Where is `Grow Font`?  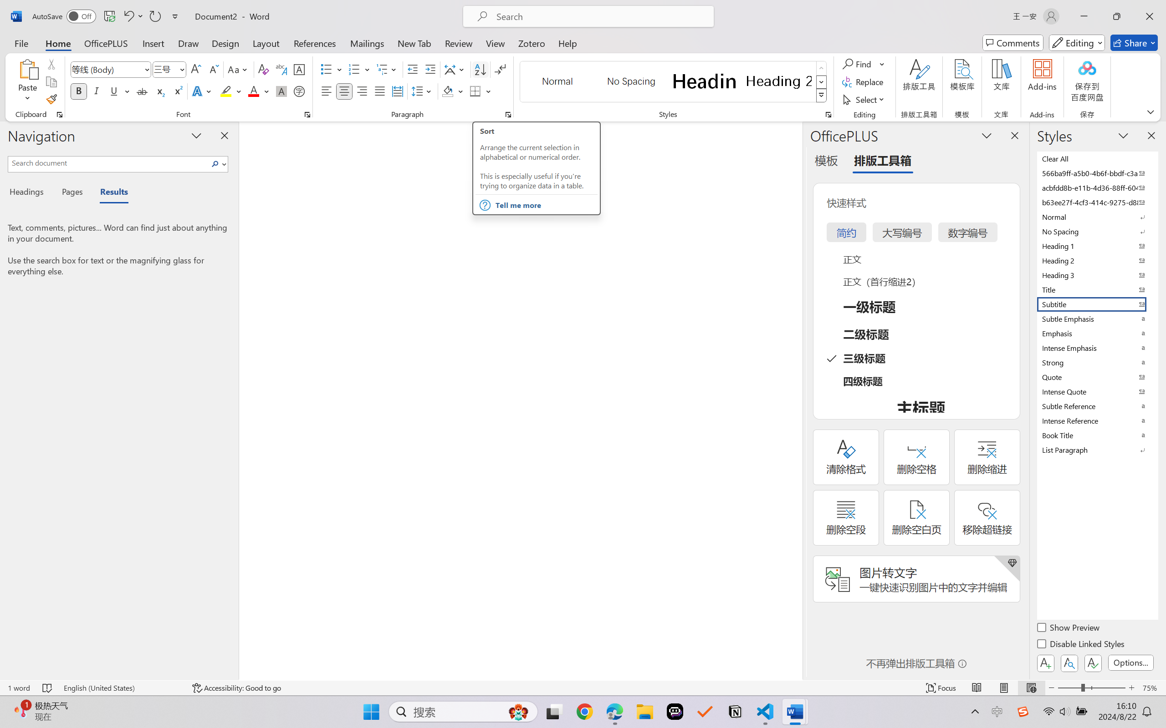
Grow Font is located at coordinates (196, 69).